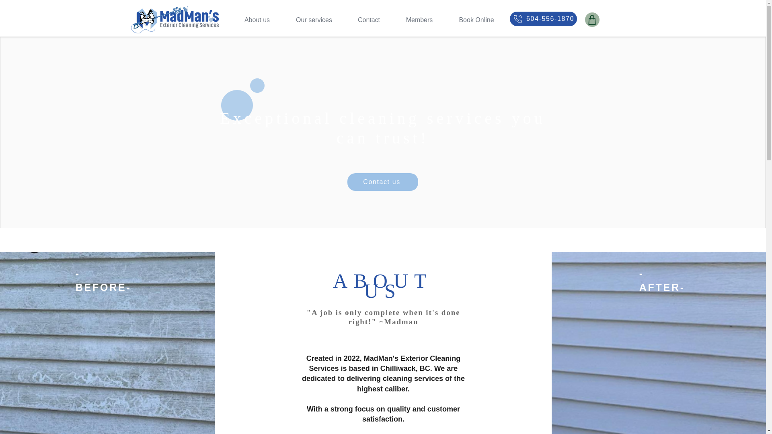 Image resolution: width=772 pixels, height=434 pixels. Describe the element at coordinates (257, 20) in the screenshot. I see `About us` at that location.